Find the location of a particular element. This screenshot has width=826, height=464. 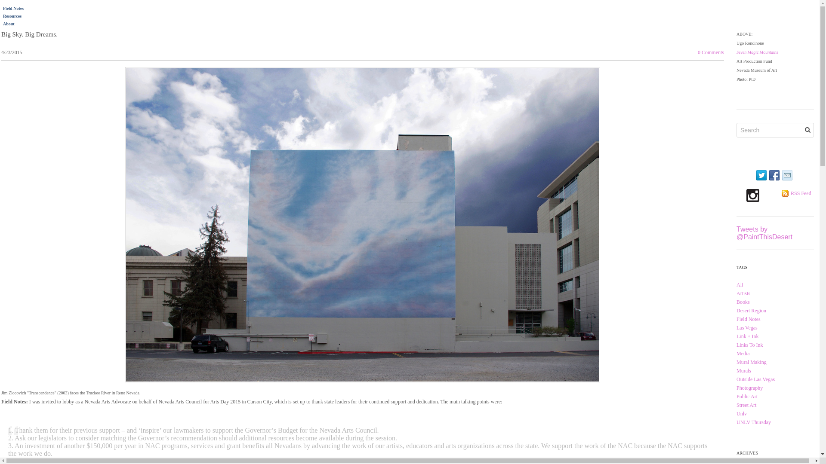

Search is located at coordinates (807, 130).